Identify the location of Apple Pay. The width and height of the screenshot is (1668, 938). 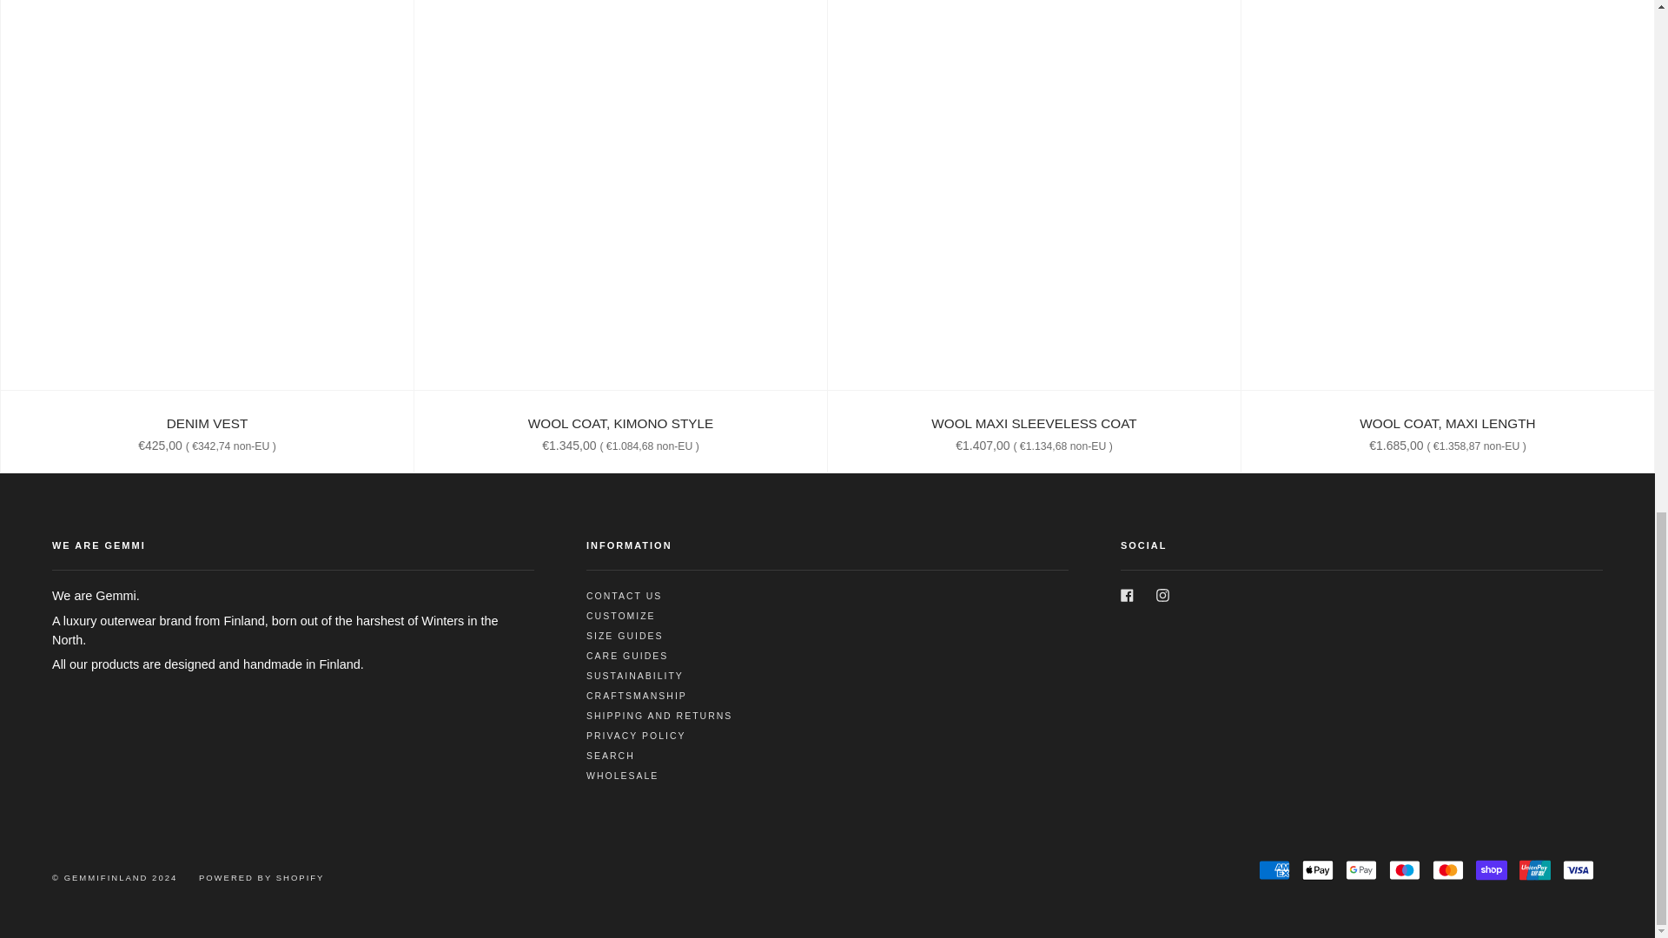
(1317, 870).